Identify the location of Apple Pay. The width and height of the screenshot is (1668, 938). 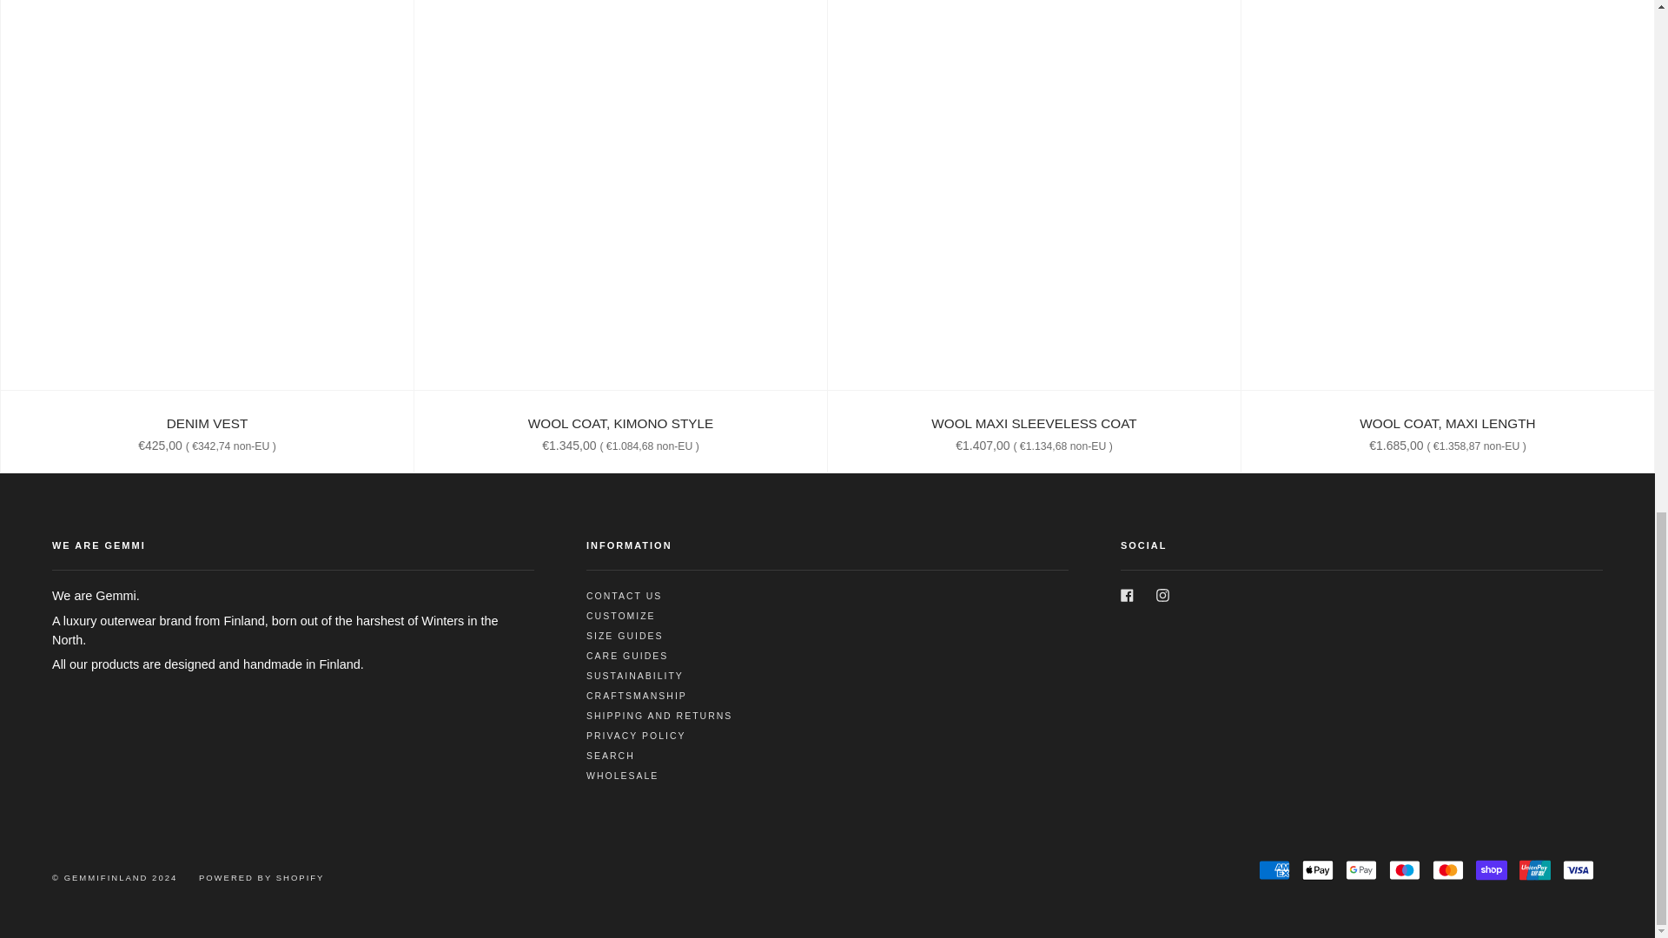
(1317, 870).